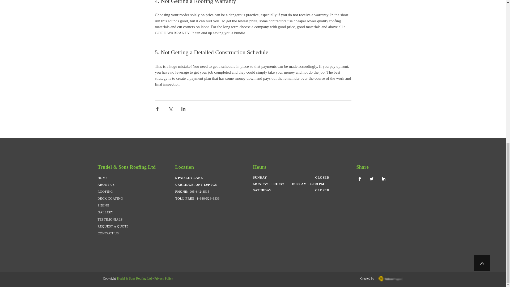 Image resolution: width=510 pixels, height=287 pixels. What do you see at coordinates (107, 185) in the screenshot?
I see `ABOUT US ` at bounding box center [107, 185].